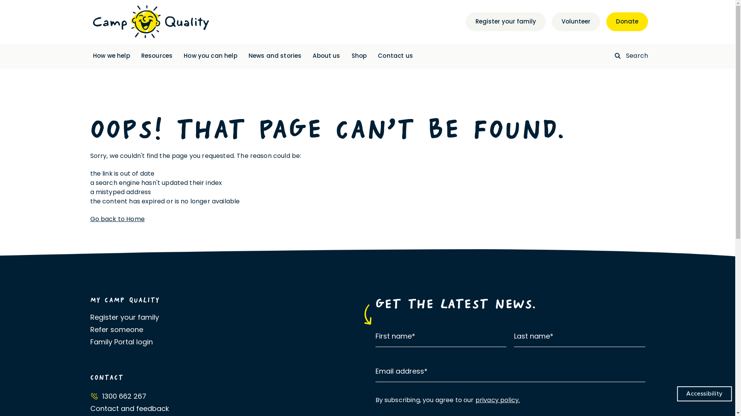 The height and width of the screenshot is (416, 741). What do you see at coordinates (225, 342) in the screenshot?
I see `Family Portal login` at bounding box center [225, 342].